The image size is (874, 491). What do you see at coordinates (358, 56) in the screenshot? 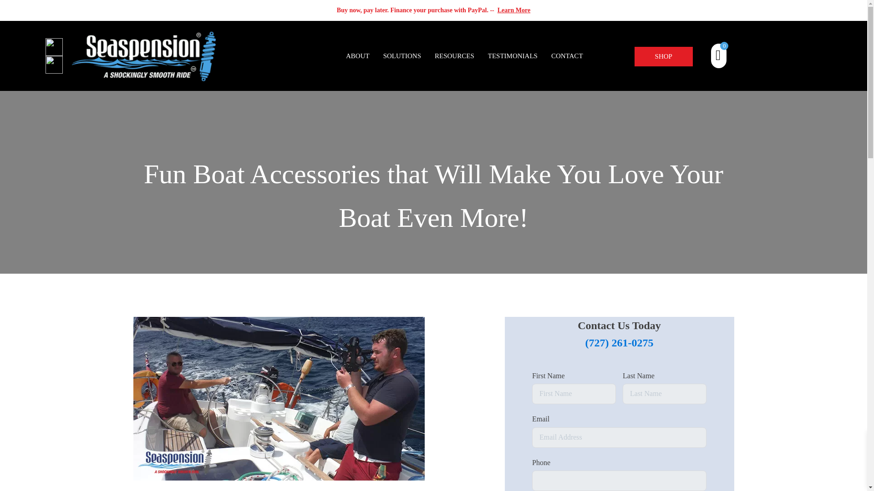
I see `about best boat seat pedestal base` at bounding box center [358, 56].